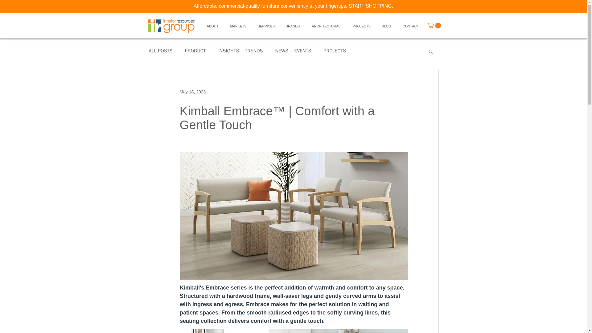  What do you see at coordinates (293, 26) in the screenshot?
I see `BRANDS` at bounding box center [293, 26].